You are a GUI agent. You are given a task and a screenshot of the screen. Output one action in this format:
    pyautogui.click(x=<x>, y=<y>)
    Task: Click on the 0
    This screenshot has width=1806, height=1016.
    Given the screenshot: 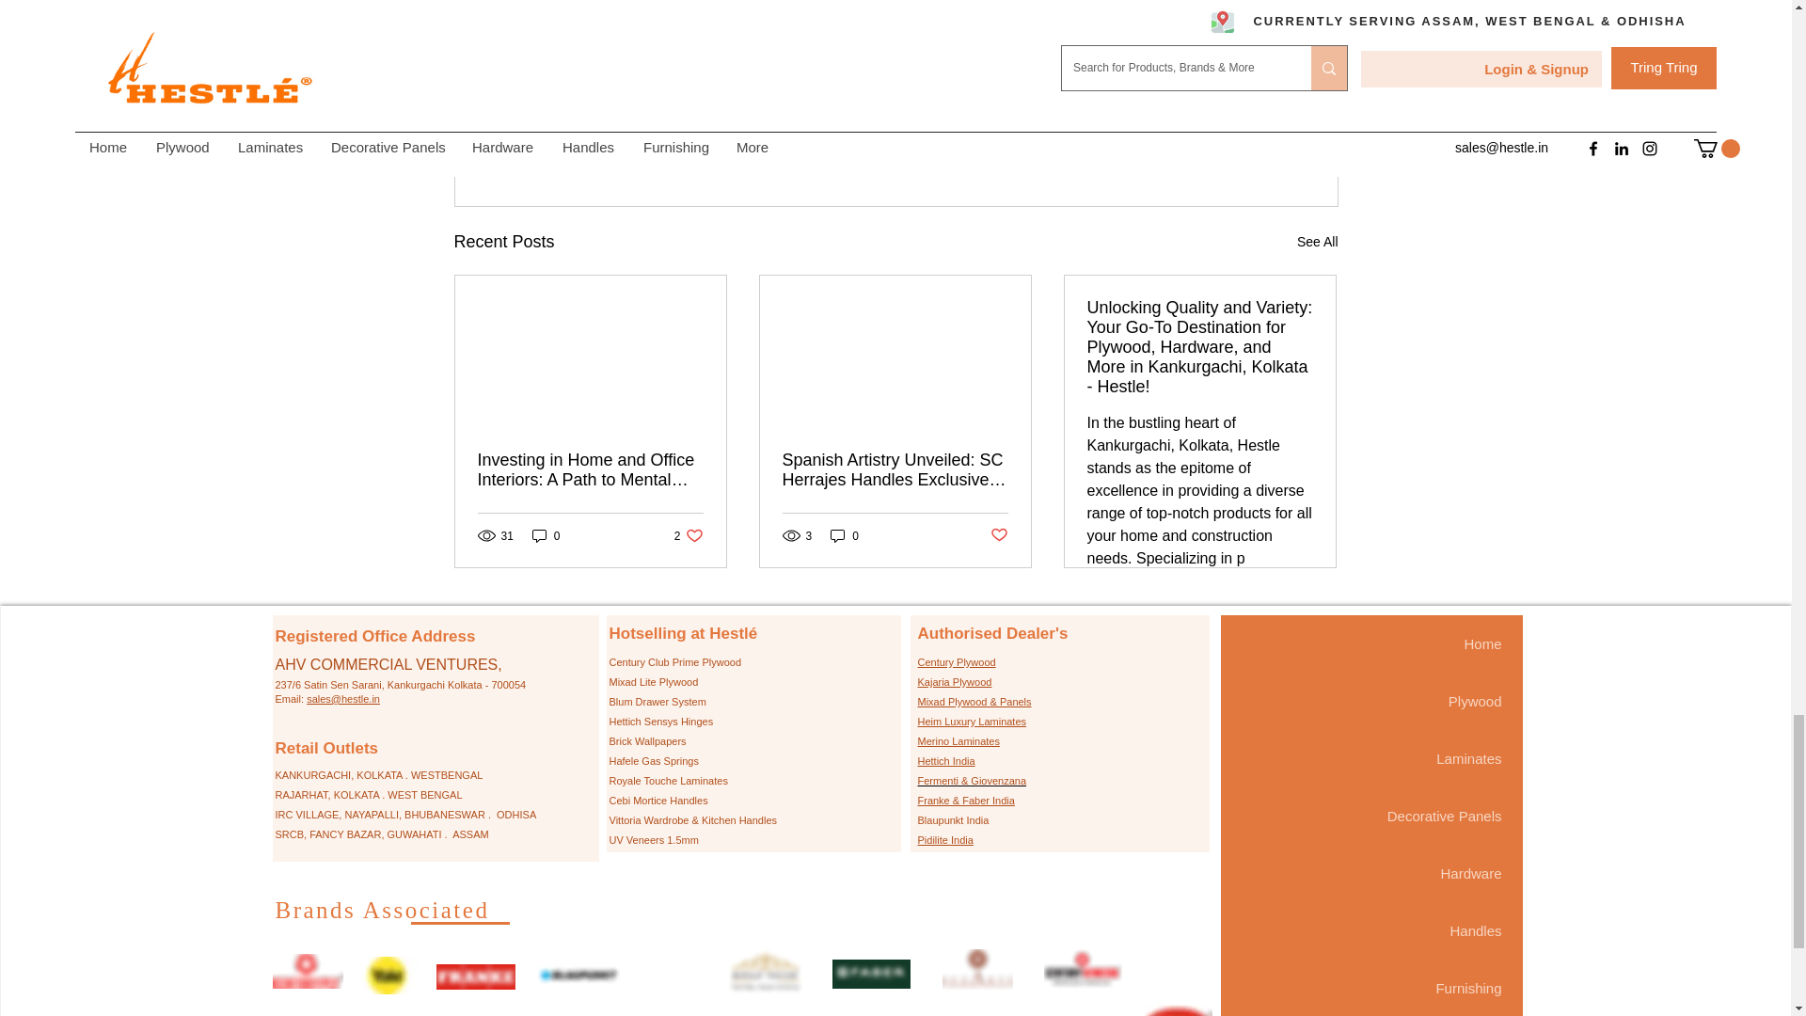 What is the action you would take?
    pyautogui.click(x=546, y=535)
    